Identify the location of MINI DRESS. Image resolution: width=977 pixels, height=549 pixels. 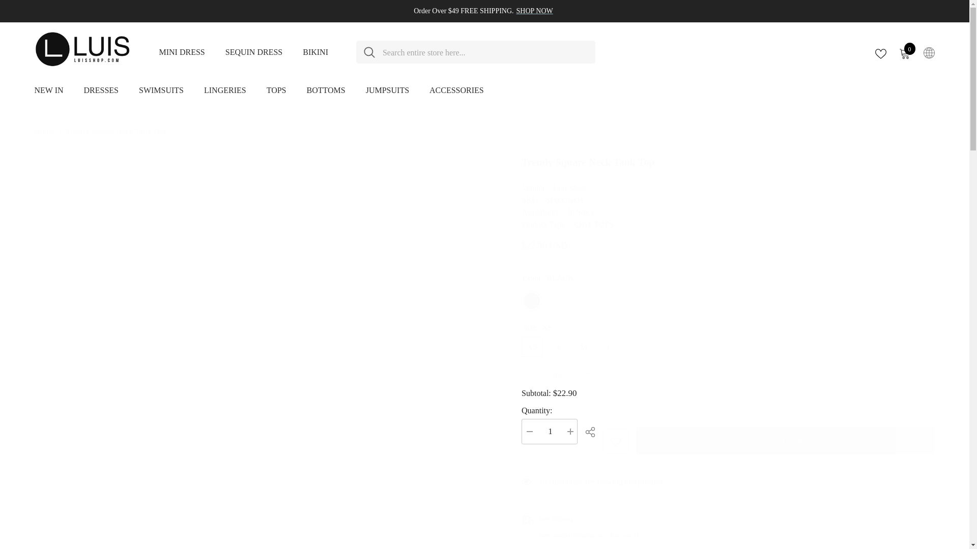
(181, 52).